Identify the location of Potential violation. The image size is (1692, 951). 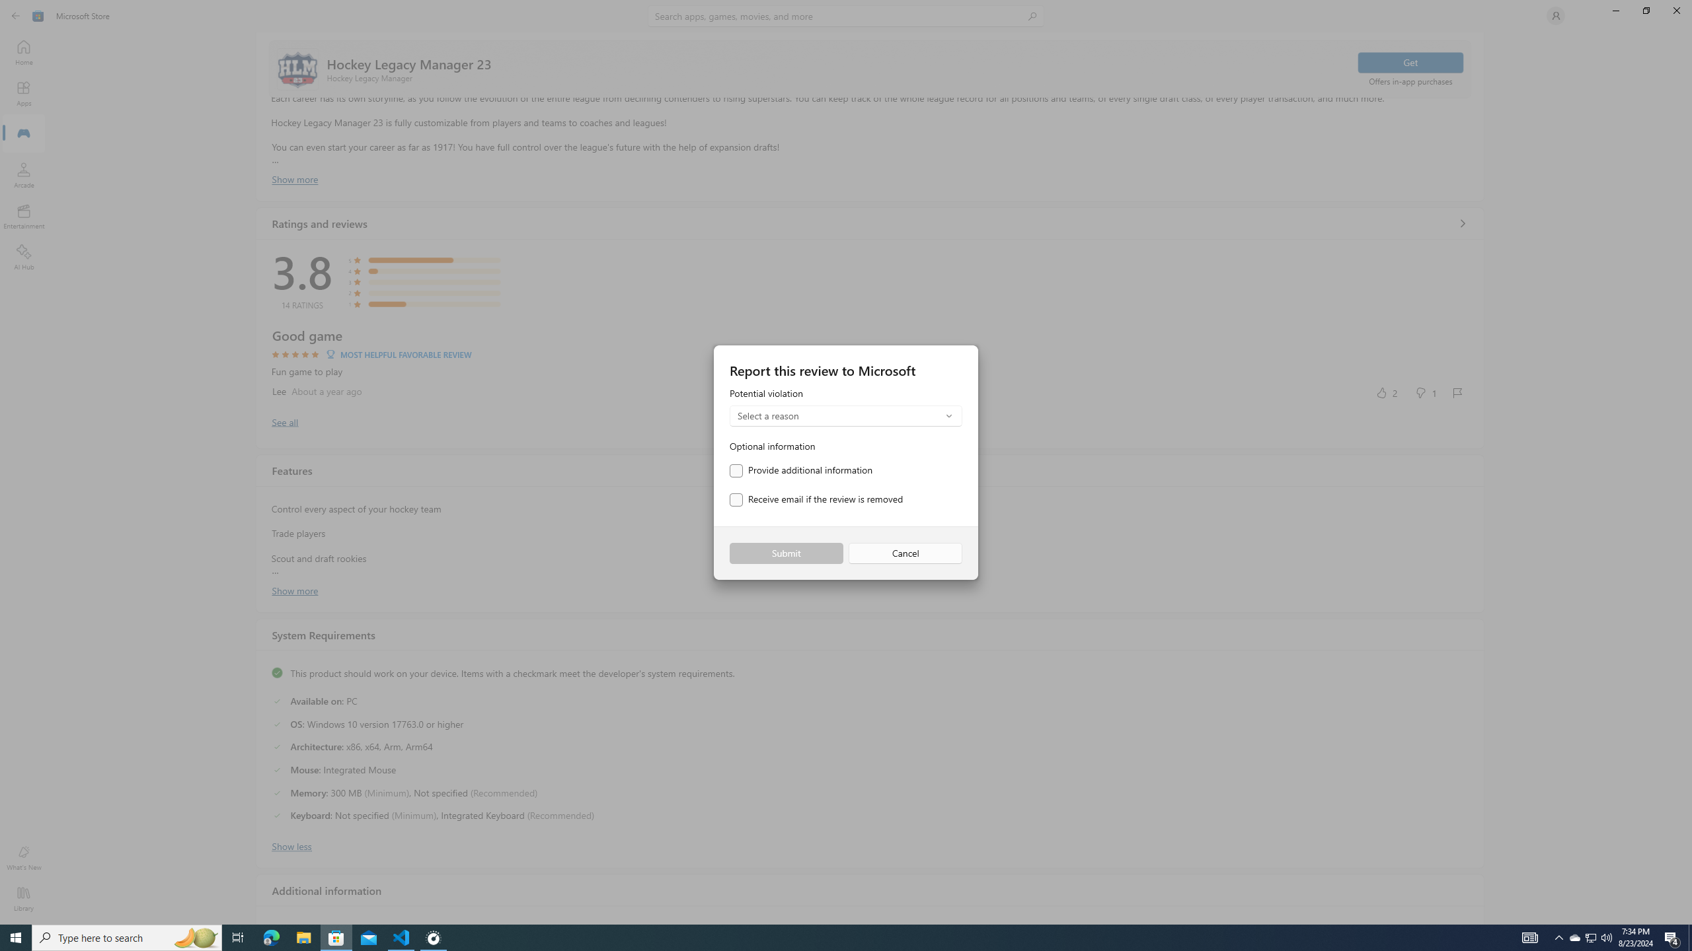
(846, 408).